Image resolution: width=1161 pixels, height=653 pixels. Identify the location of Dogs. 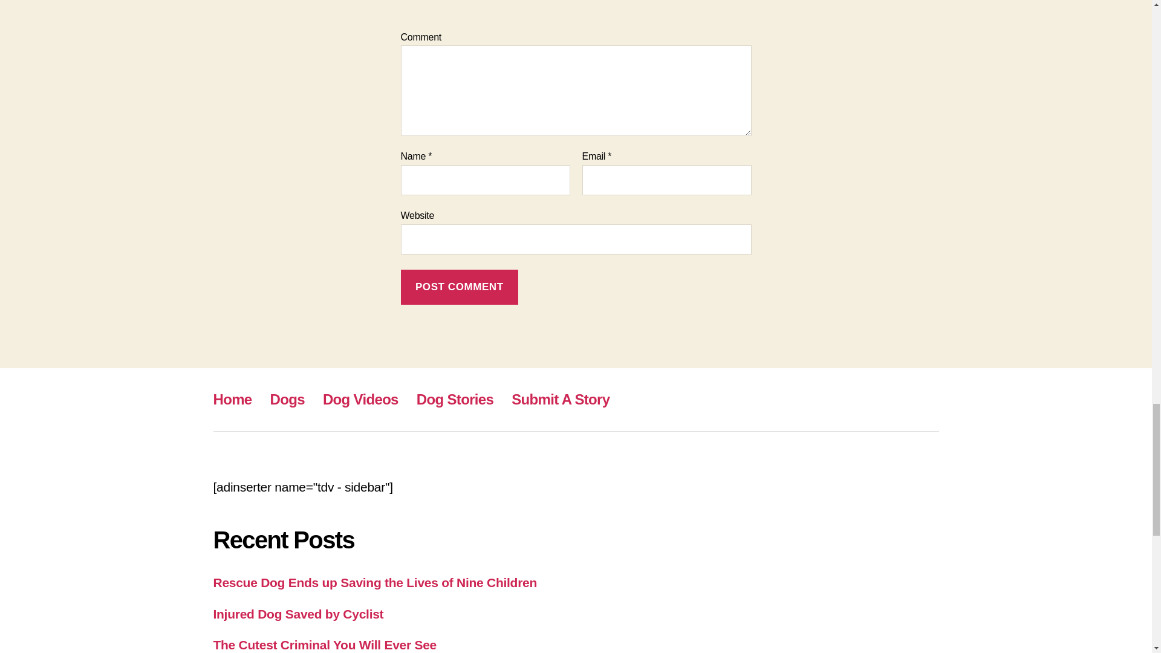
(287, 399).